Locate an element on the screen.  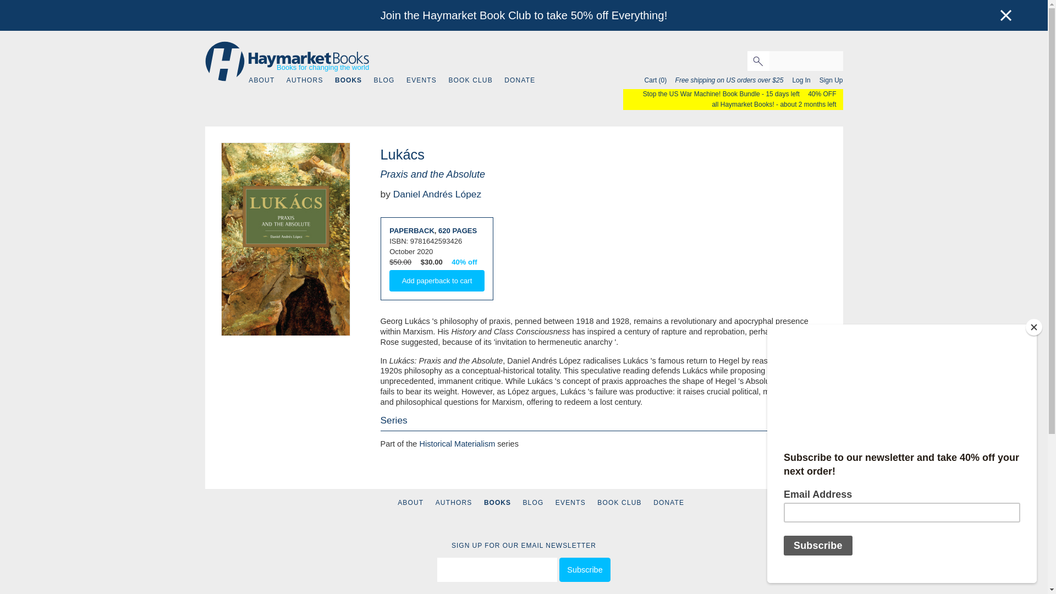
AUTHORS is located at coordinates (453, 502).